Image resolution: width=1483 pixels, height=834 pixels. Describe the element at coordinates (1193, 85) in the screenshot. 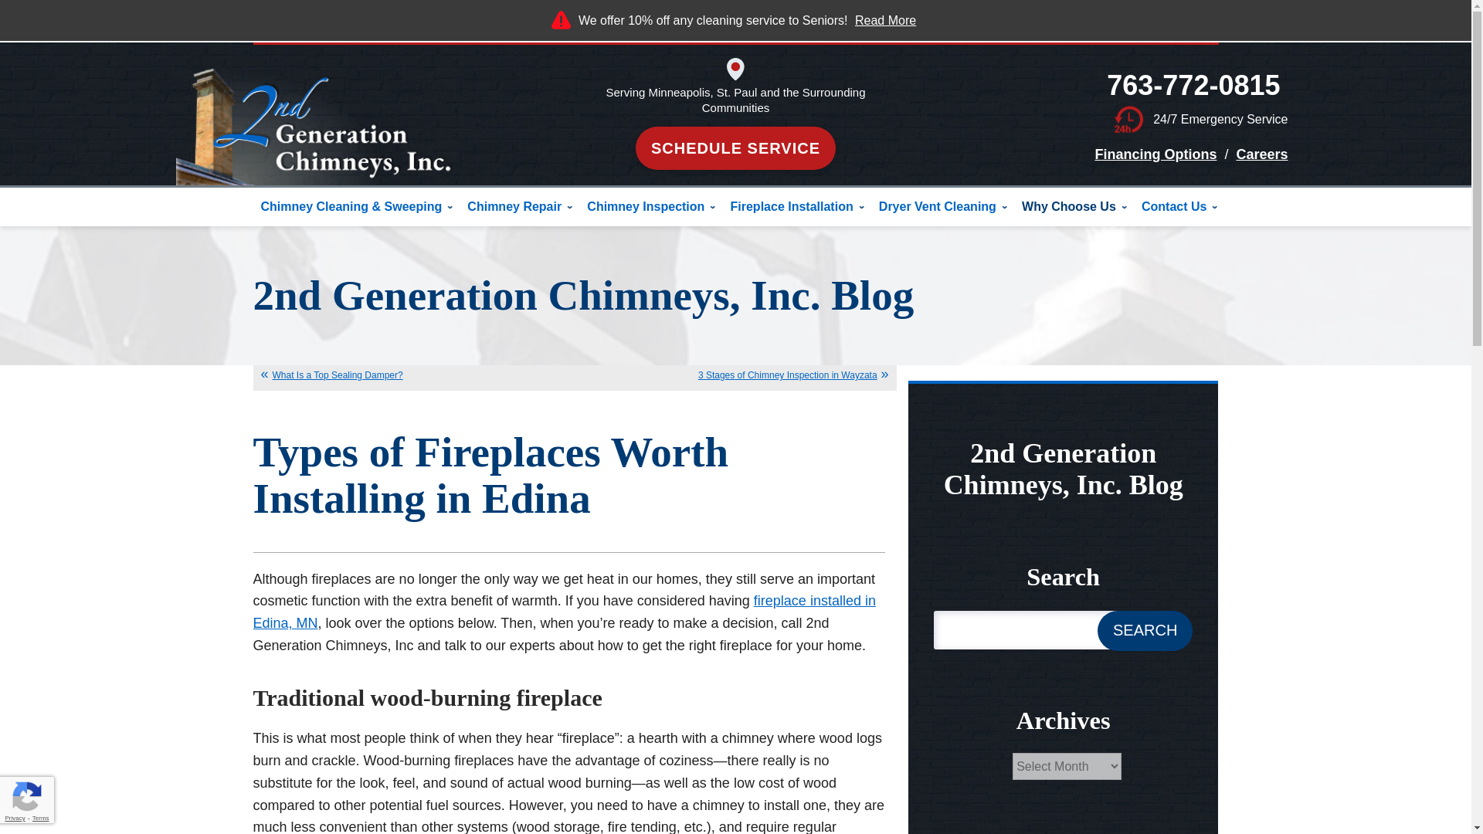

I see `763-772-0815` at that location.